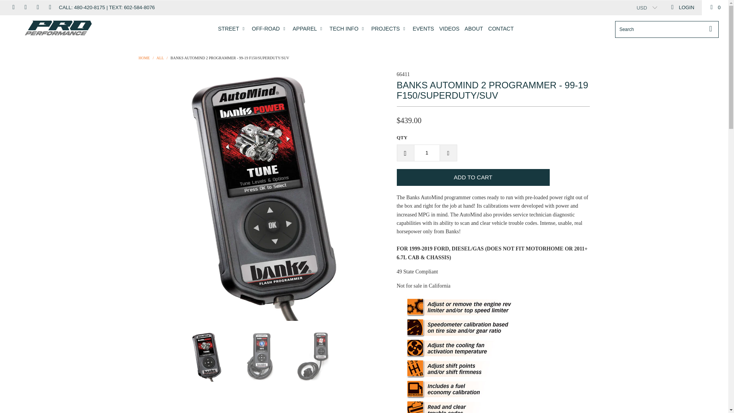  Describe the element at coordinates (454, 355) in the screenshot. I see `Banks AutoMind features` at that location.